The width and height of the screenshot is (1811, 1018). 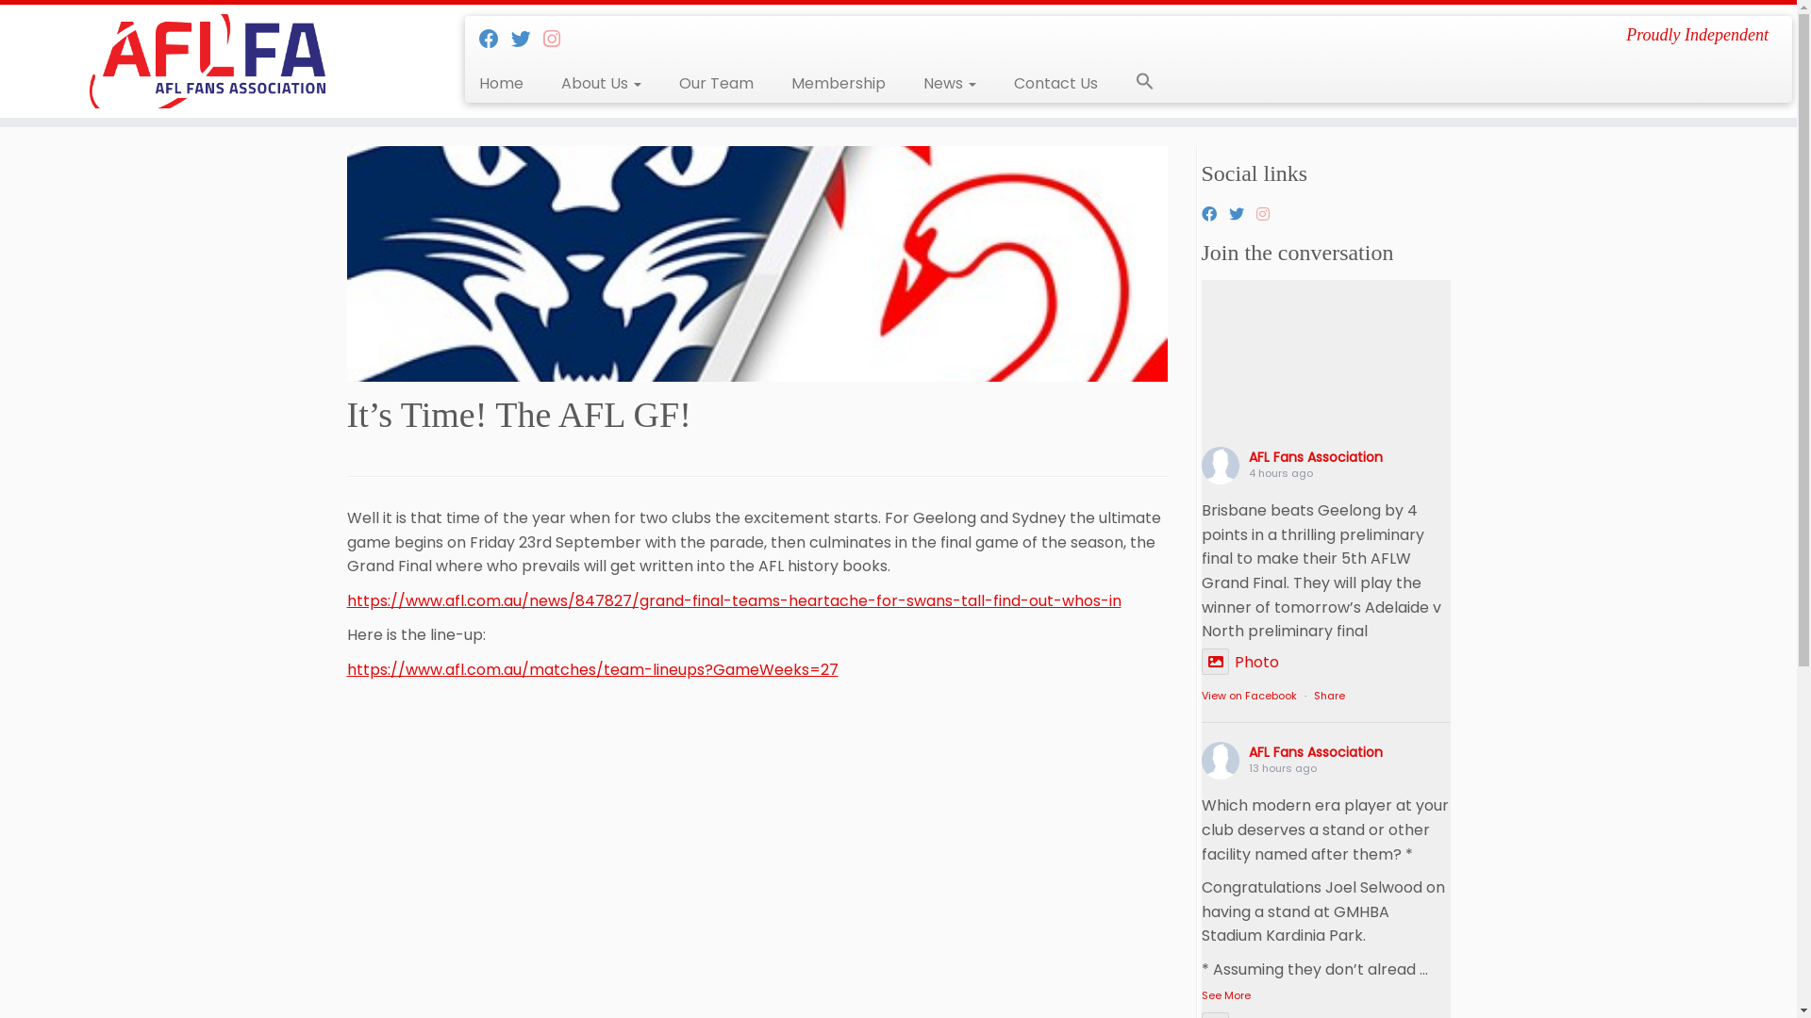 I want to click on Follow us on Instagram, so click(x=558, y=40).